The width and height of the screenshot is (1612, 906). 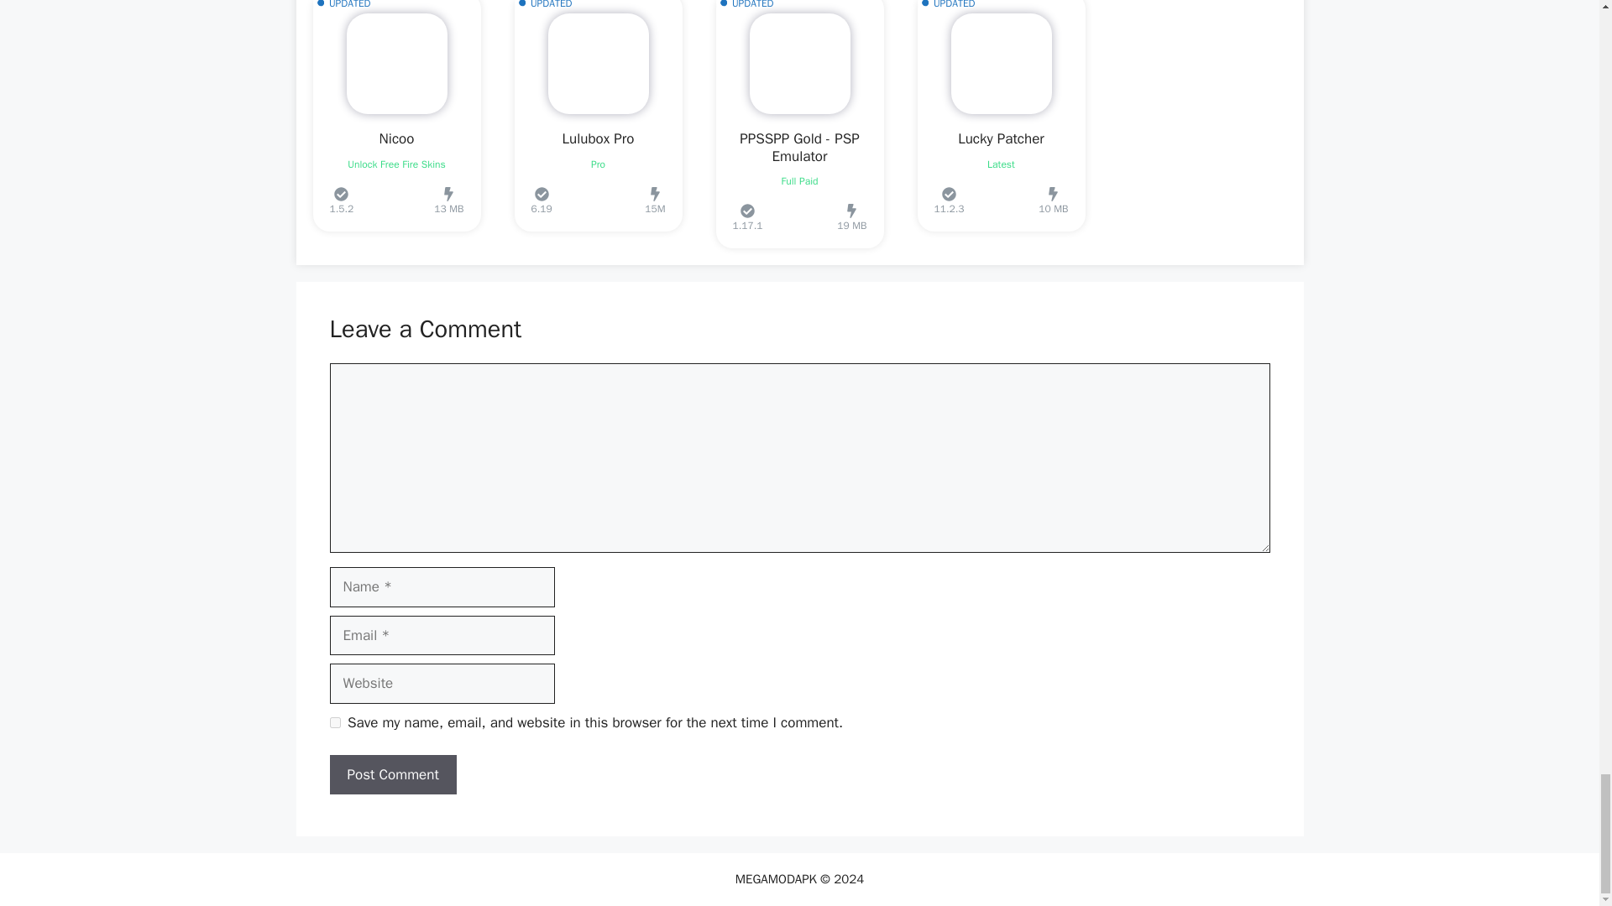 I want to click on Post Comment, so click(x=392, y=775).